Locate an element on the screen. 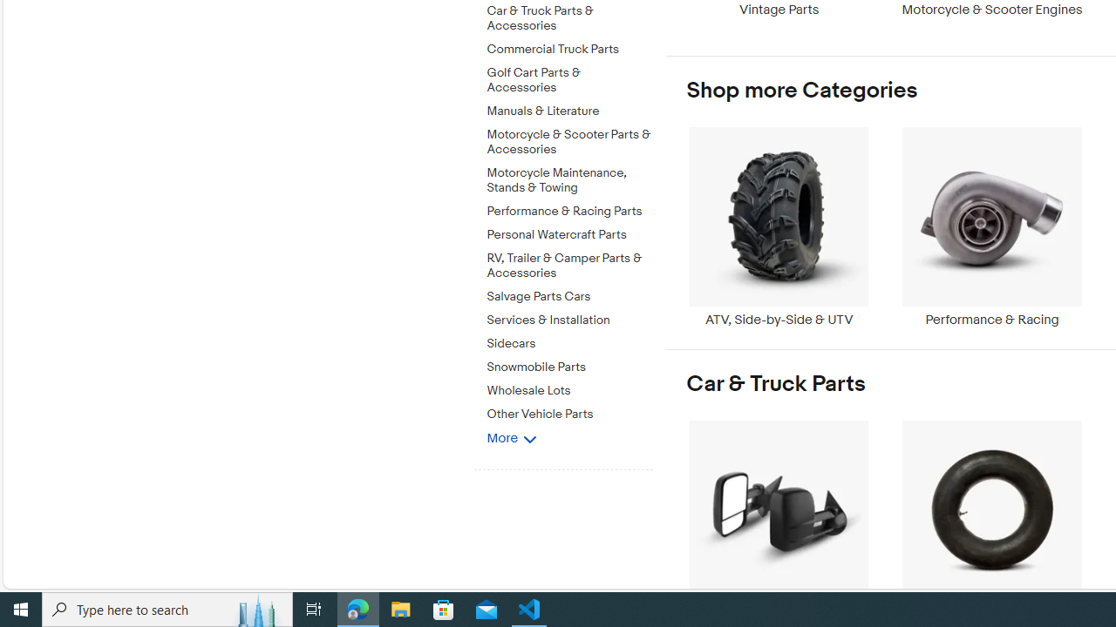 The image size is (1116, 627). Motorcycle & Scooter Parts & Accessories is located at coordinates (569, 143).